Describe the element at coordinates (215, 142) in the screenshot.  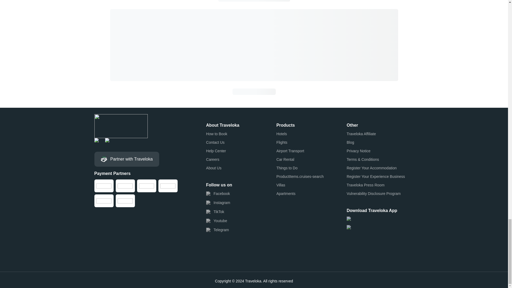
I see `Contact Us` at that location.